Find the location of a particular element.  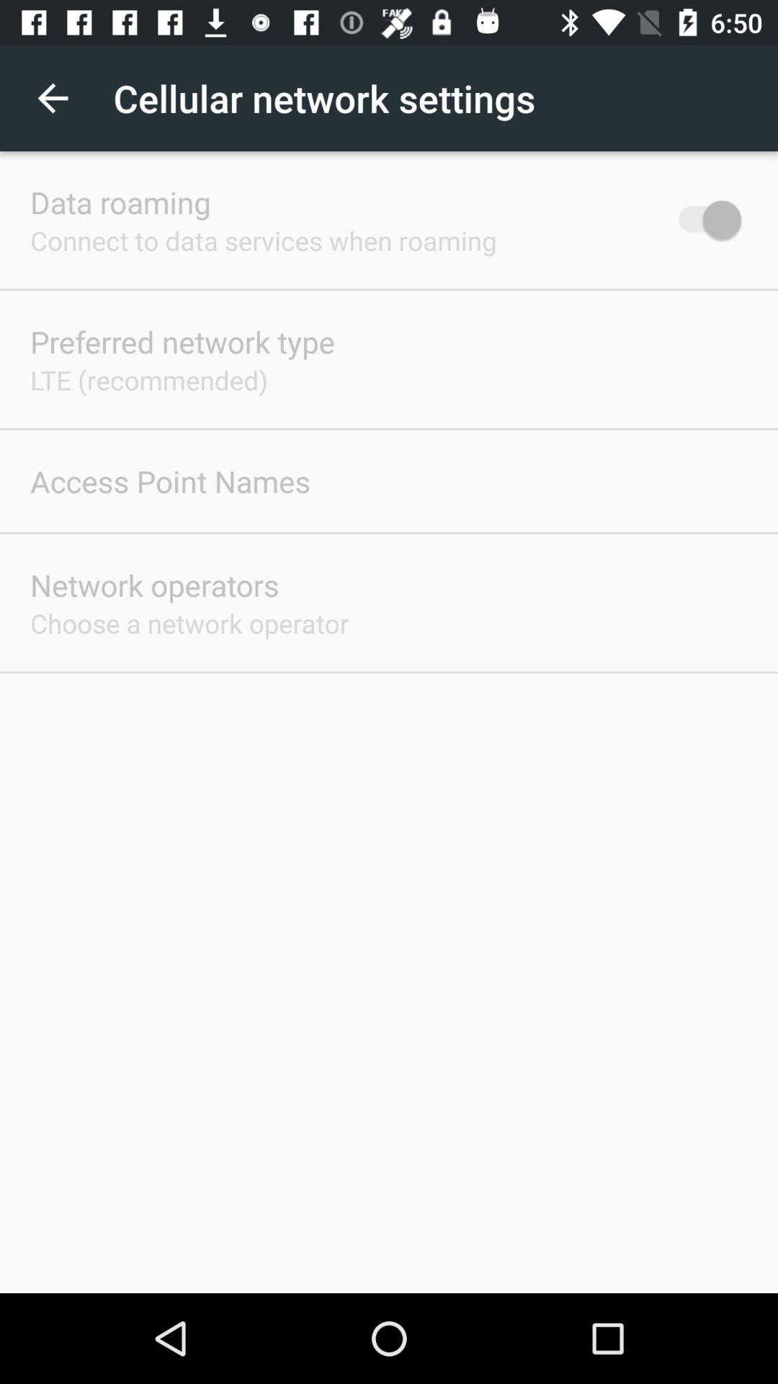

tap app below connect to data item is located at coordinates (182, 342).